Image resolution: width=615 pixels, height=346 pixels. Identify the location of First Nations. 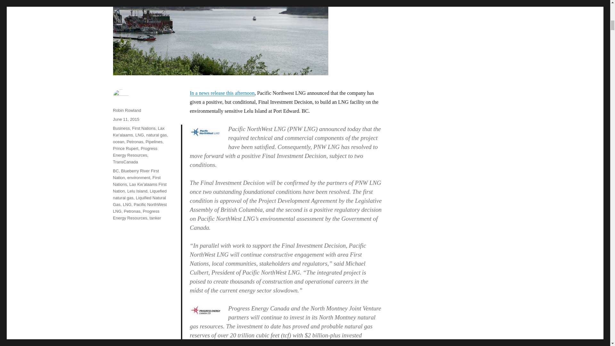
(143, 128).